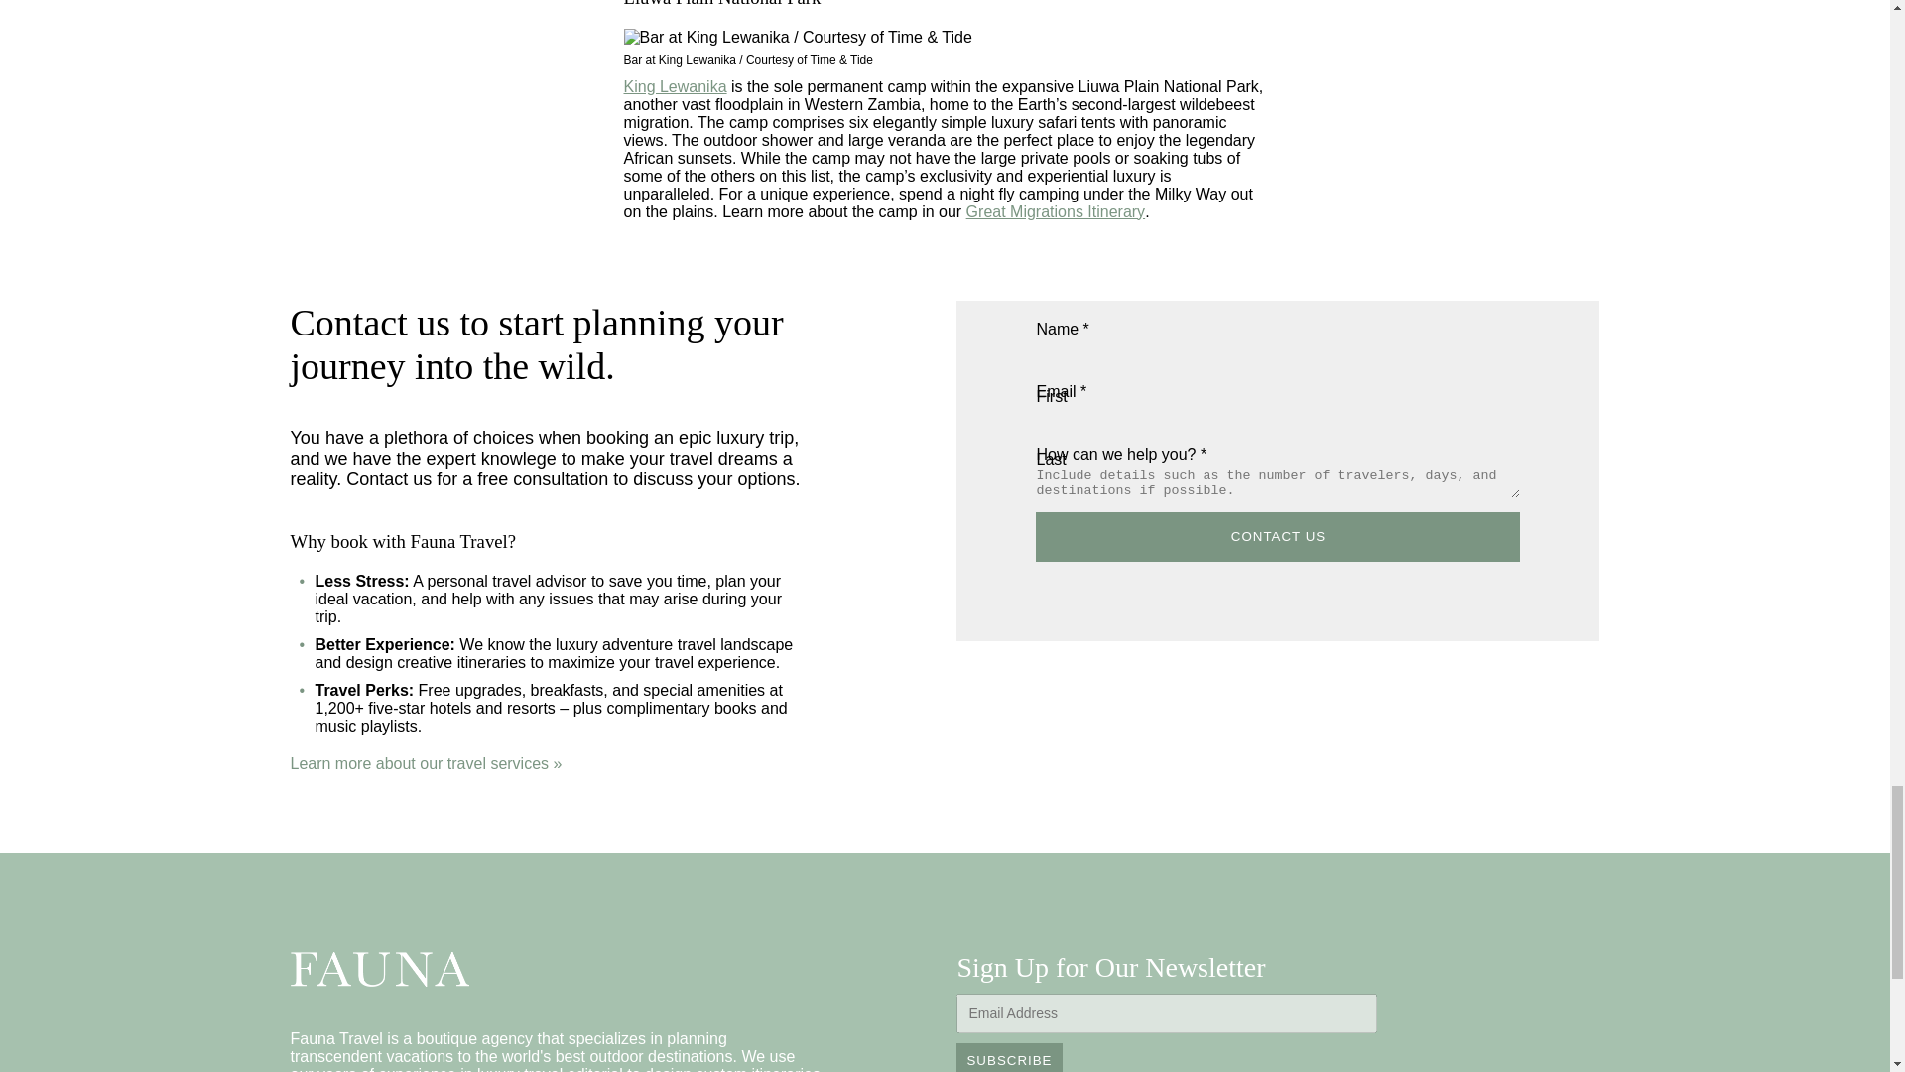  I want to click on Subscribe, so click(1008, 1057).